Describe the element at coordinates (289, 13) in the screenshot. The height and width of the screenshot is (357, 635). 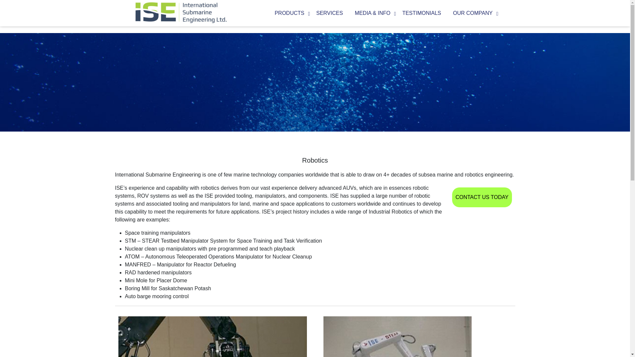
I see `PRODUCTS` at that location.